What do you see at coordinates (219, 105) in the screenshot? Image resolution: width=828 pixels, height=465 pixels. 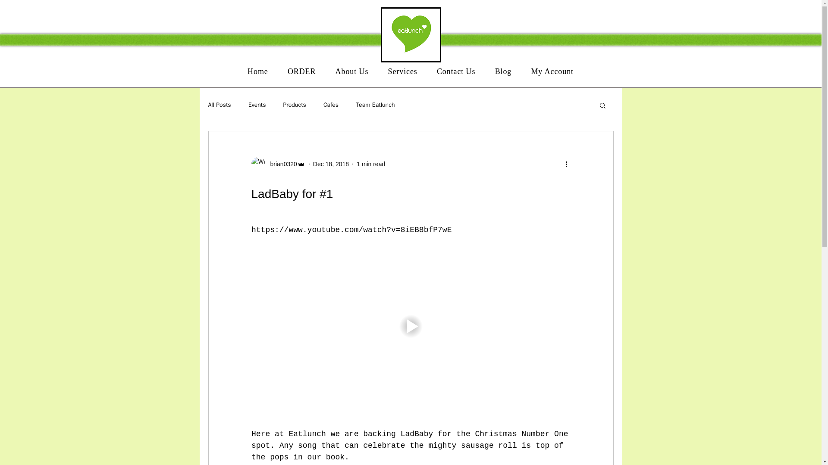 I see `All Posts` at bounding box center [219, 105].